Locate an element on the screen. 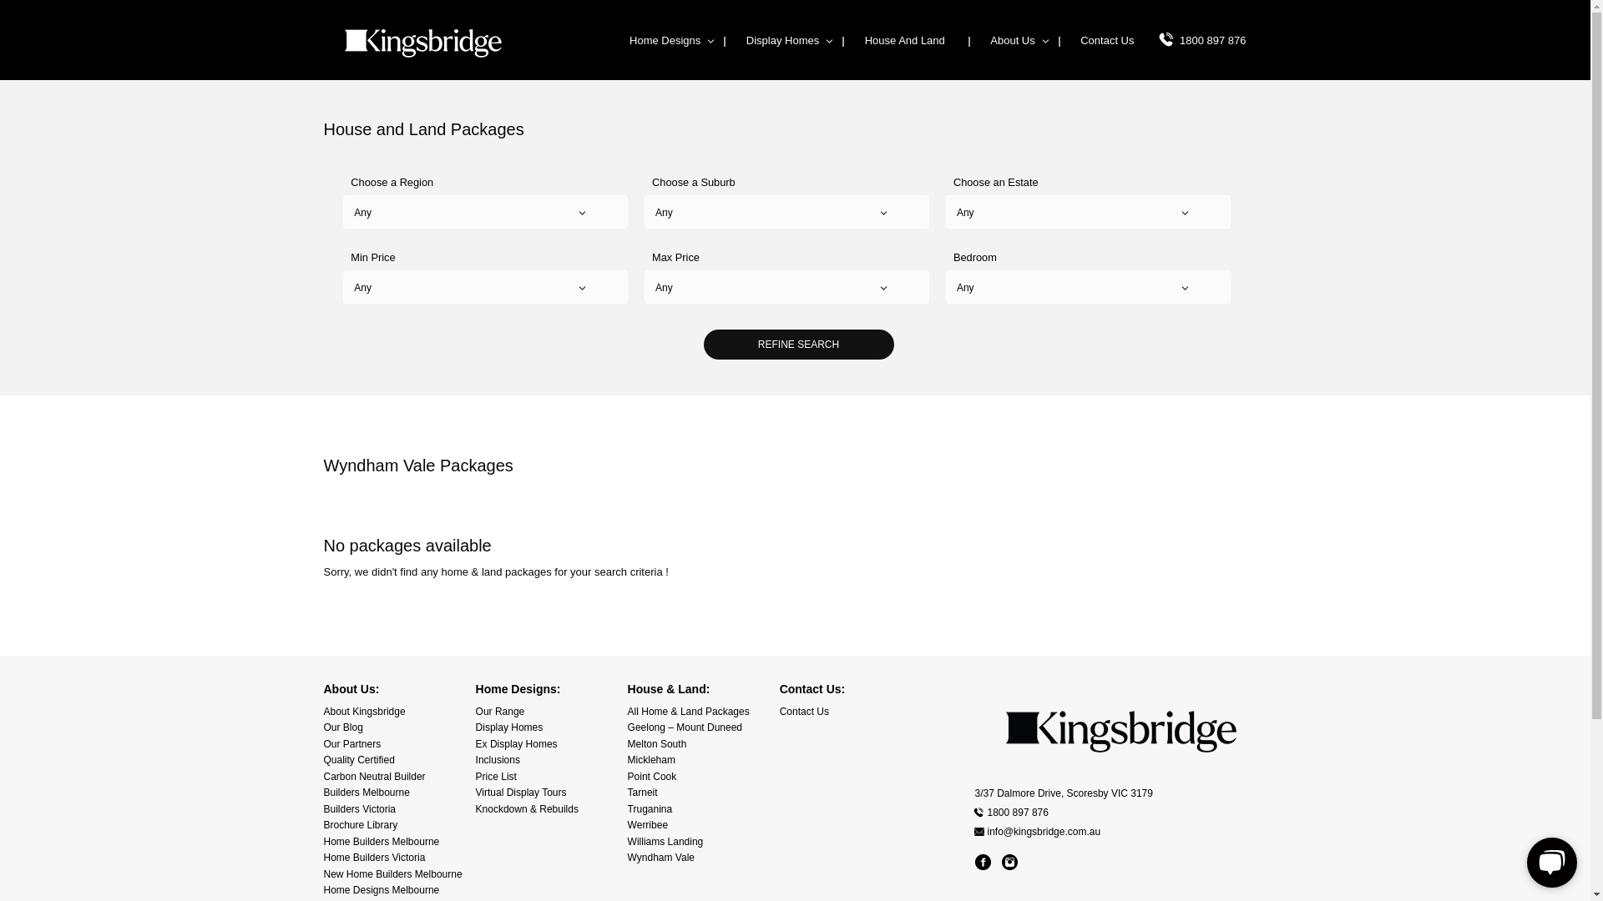  Home Designs: is located at coordinates (518, 689).